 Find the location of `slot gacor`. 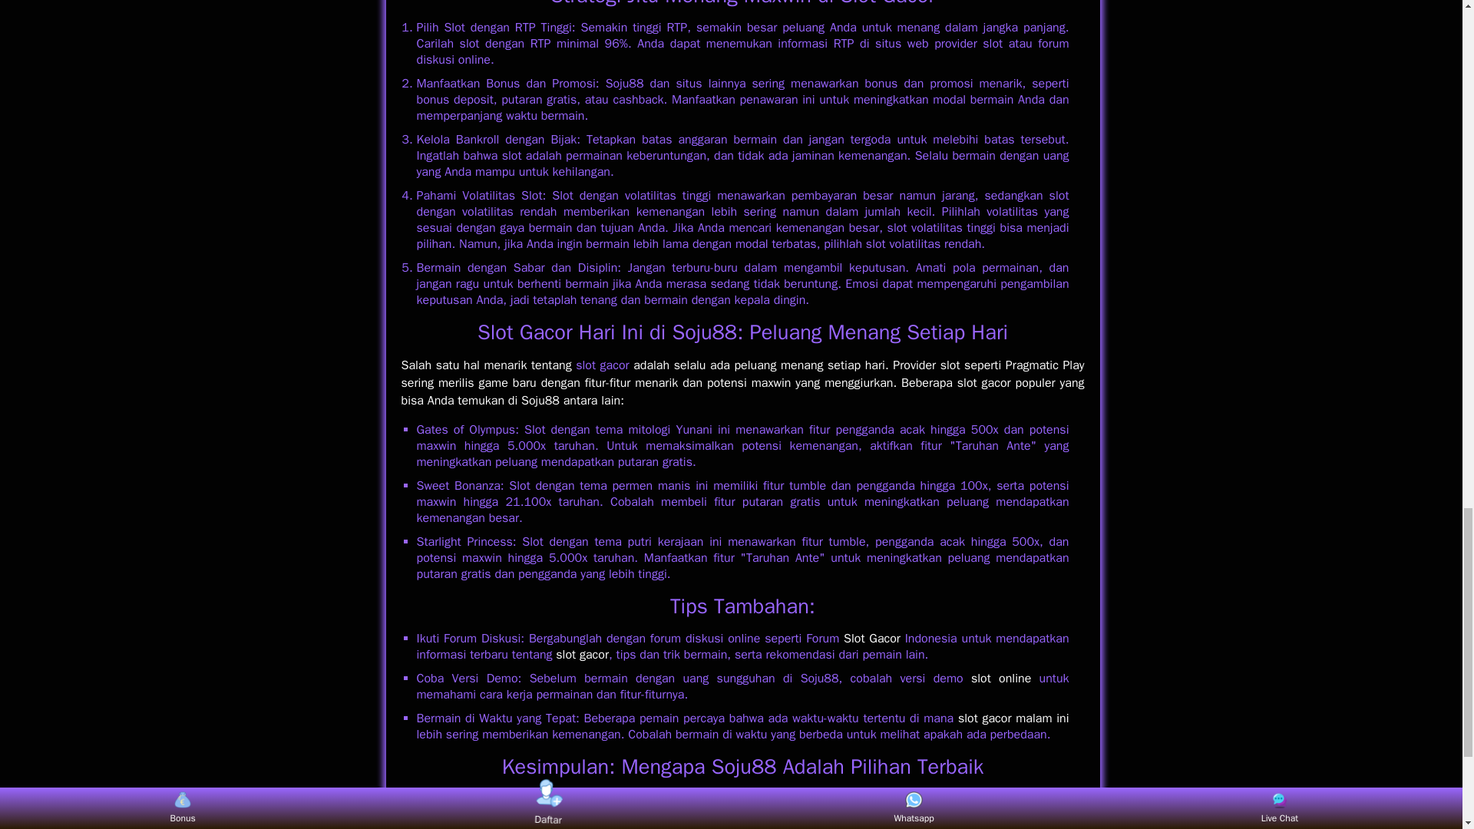

slot gacor is located at coordinates (602, 365).